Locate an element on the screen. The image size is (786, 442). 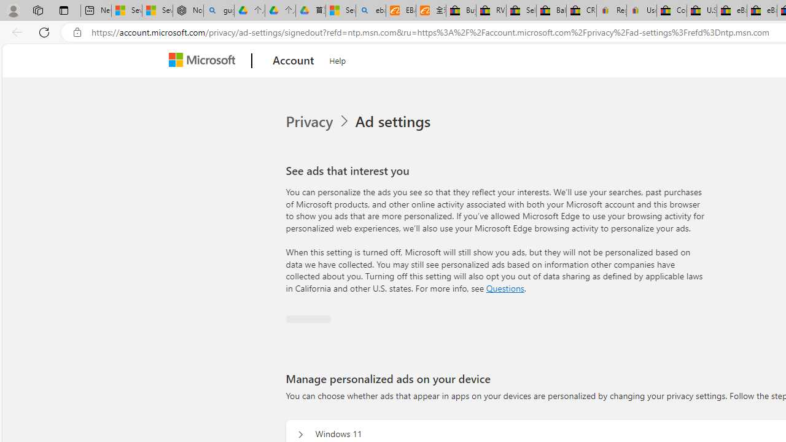
Register: Create a personal eBay account is located at coordinates (612, 11).